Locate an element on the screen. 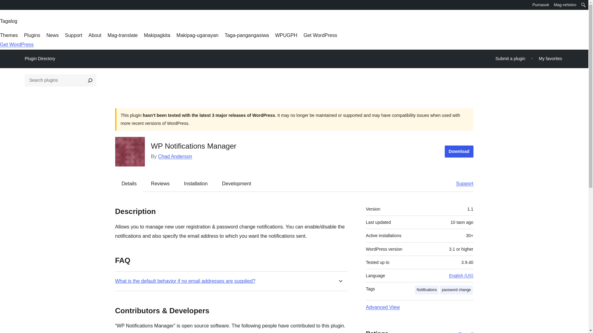  Get WordPress is located at coordinates (321, 35).